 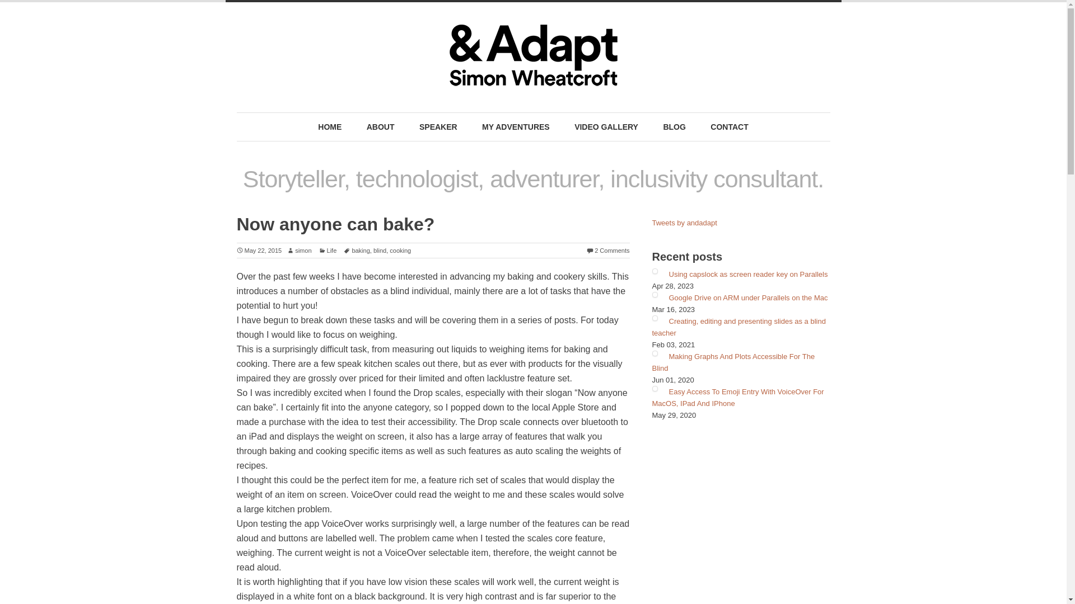 I want to click on May 22, 2015, so click(x=259, y=250).